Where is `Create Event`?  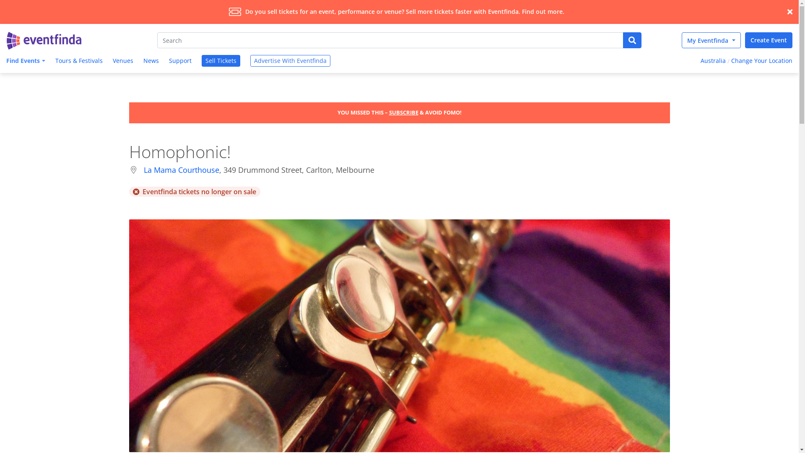
Create Event is located at coordinates (769, 40).